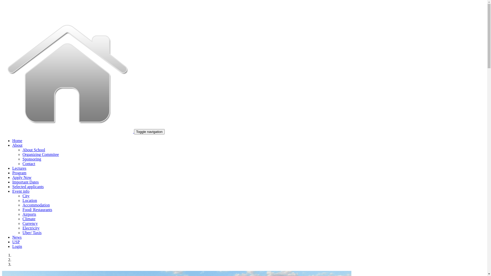  What do you see at coordinates (22, 177) in the screenshot?
I see `Apply Now` at bounding box center [22, 177].